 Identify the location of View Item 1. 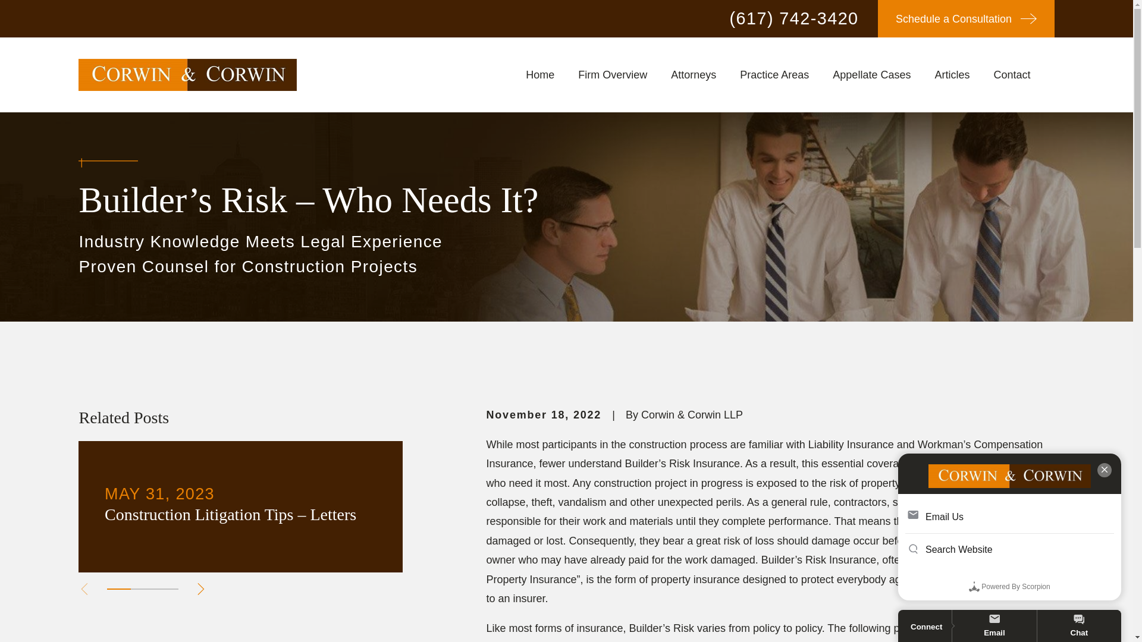
(119, 589).